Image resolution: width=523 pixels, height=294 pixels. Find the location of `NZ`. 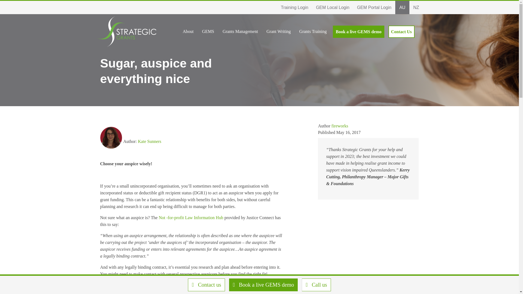

NZ is located at coordinates (416, 7).